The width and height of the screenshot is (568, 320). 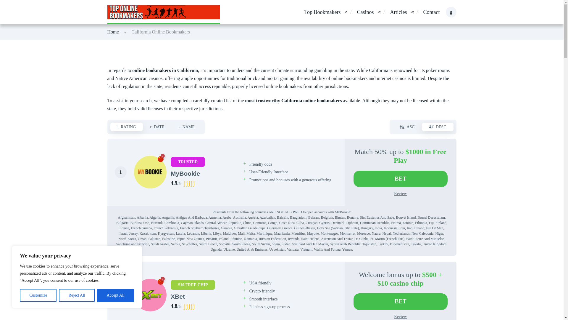 I want to click on Top Bookmakers, so click(x=322, y=12).